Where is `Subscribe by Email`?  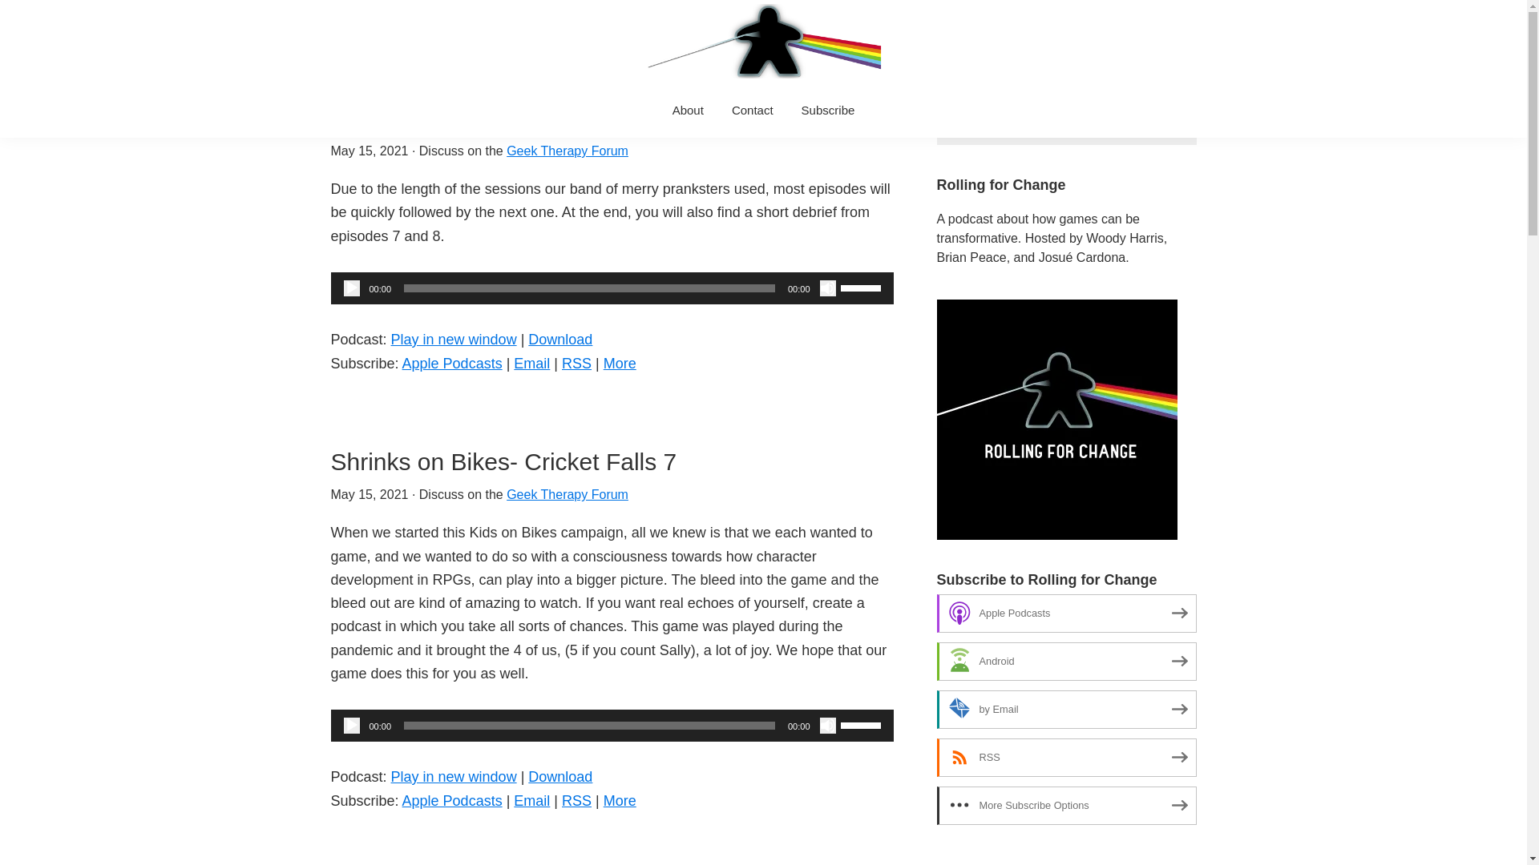 Subscribe by Email is located at coordinates (531, 801).